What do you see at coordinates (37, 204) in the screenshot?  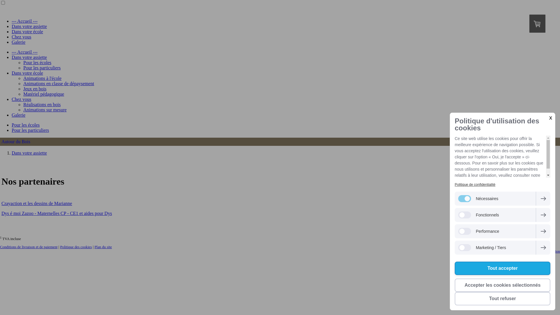 I see `Crayaction et les dessins de Marianne` at bounding box center [37, 204].